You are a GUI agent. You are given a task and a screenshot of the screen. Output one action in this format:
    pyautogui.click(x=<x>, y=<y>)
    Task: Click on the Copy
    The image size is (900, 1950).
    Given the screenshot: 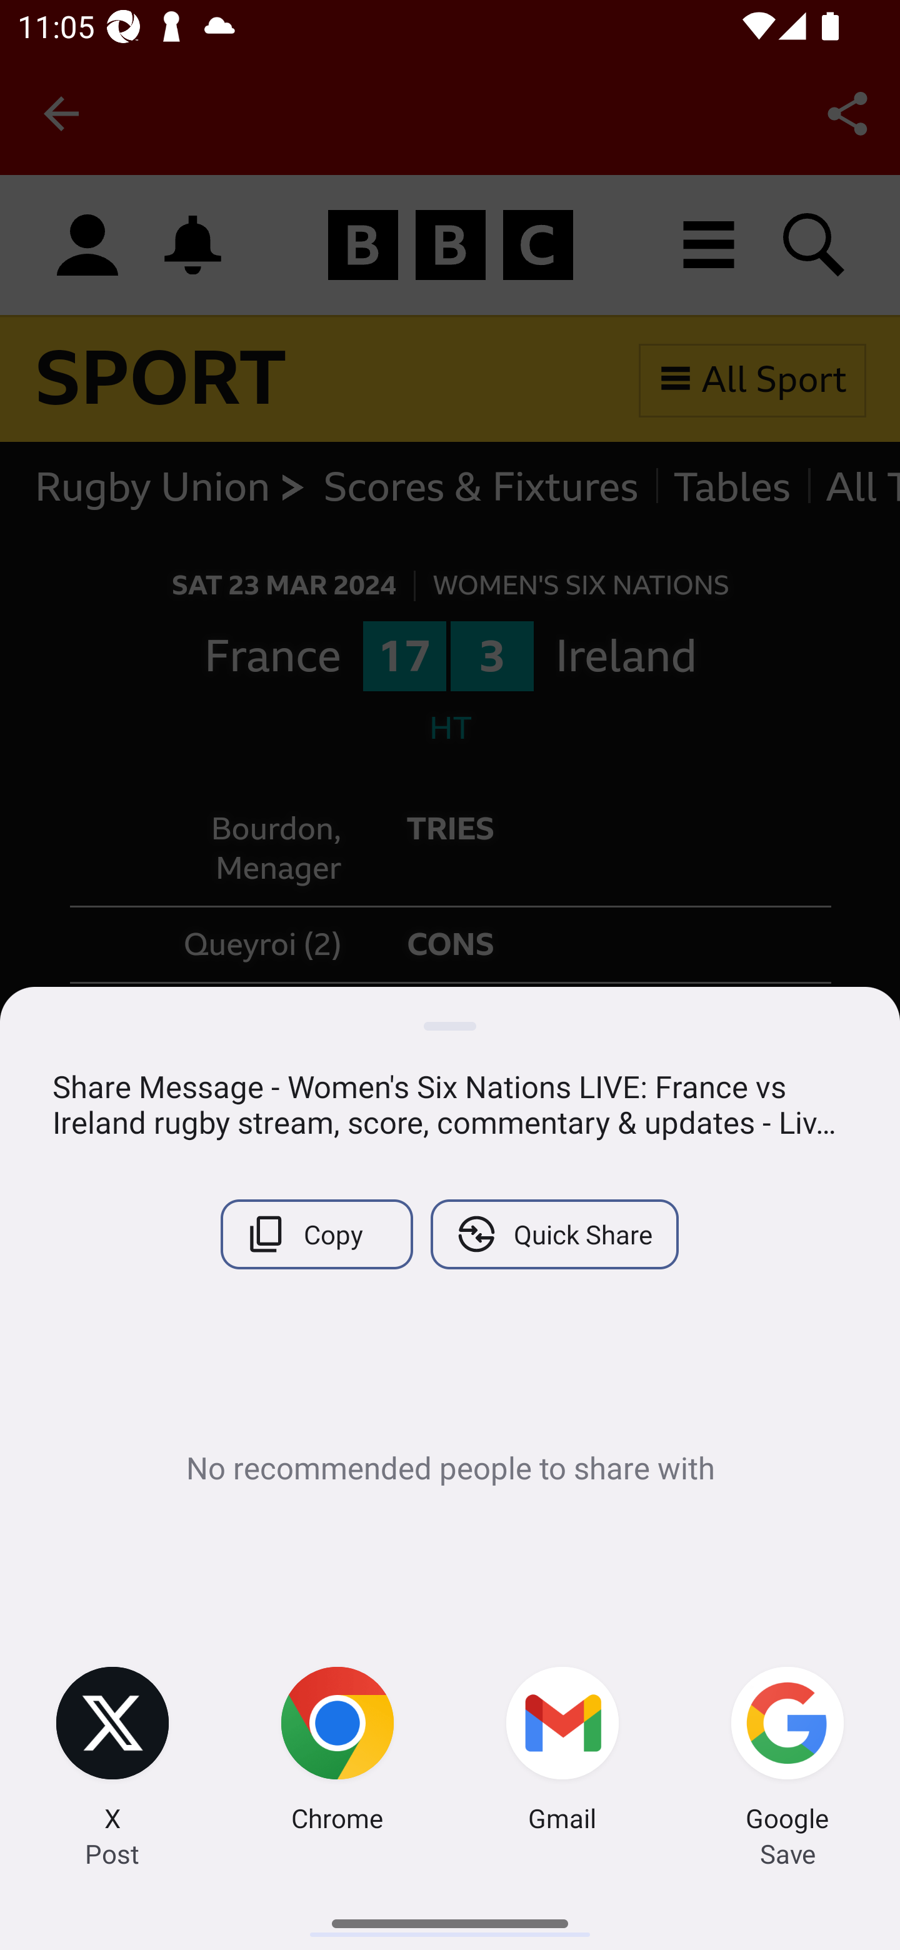 What is the action you would take?
    pyautogui.click(x=316, y=1234)
    